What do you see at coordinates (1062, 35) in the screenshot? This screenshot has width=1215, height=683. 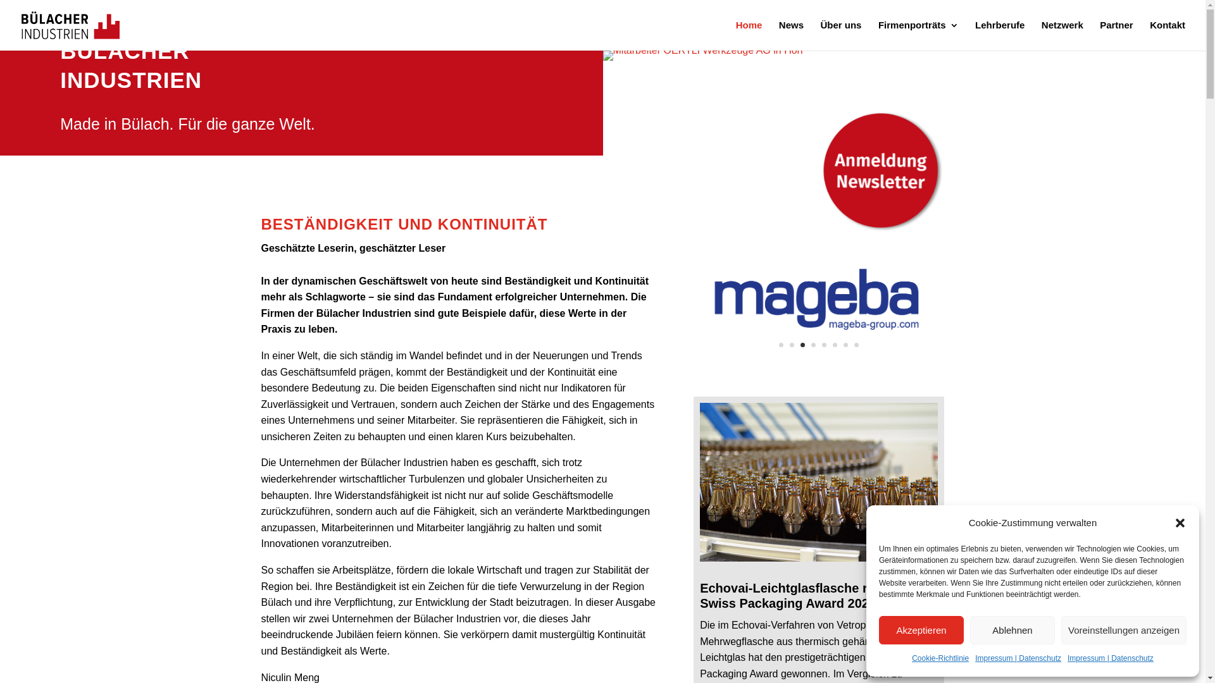 I see `Netzwerk` at bounding box center [1062, 35].